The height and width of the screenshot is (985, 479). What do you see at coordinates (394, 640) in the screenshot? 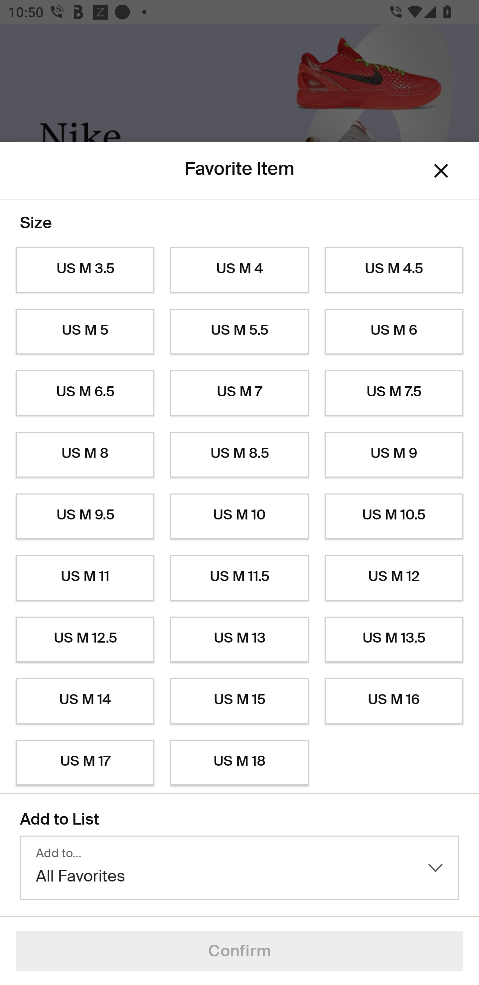
I see `US M 13.5` at bounding box center [394, 640].